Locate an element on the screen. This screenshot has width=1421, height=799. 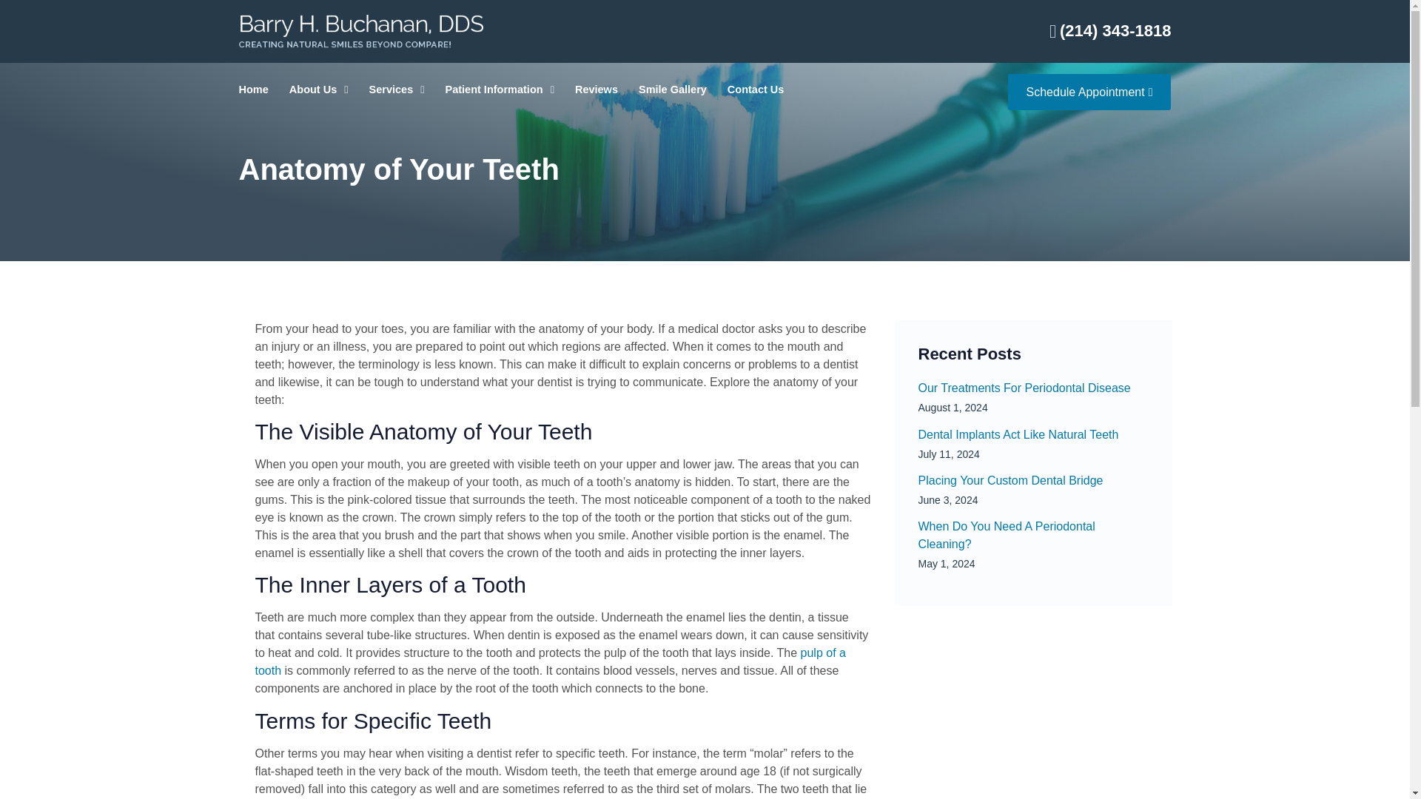
Reviews is located at coordinates (597, 90).